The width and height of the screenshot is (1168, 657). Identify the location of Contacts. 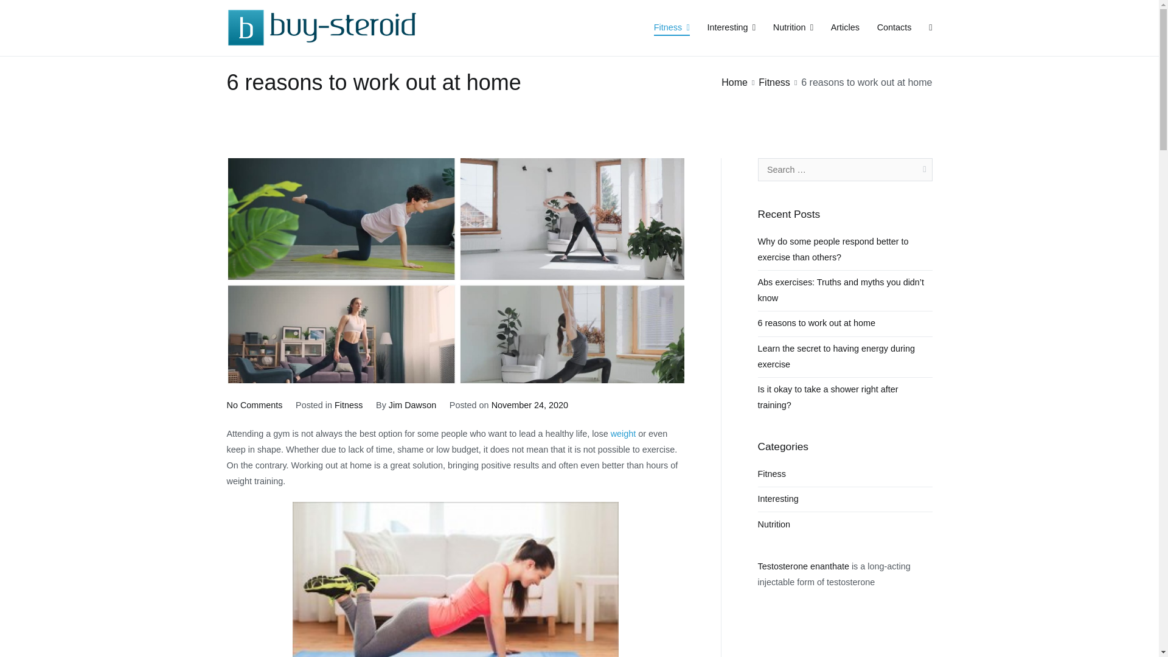
(894, 28).